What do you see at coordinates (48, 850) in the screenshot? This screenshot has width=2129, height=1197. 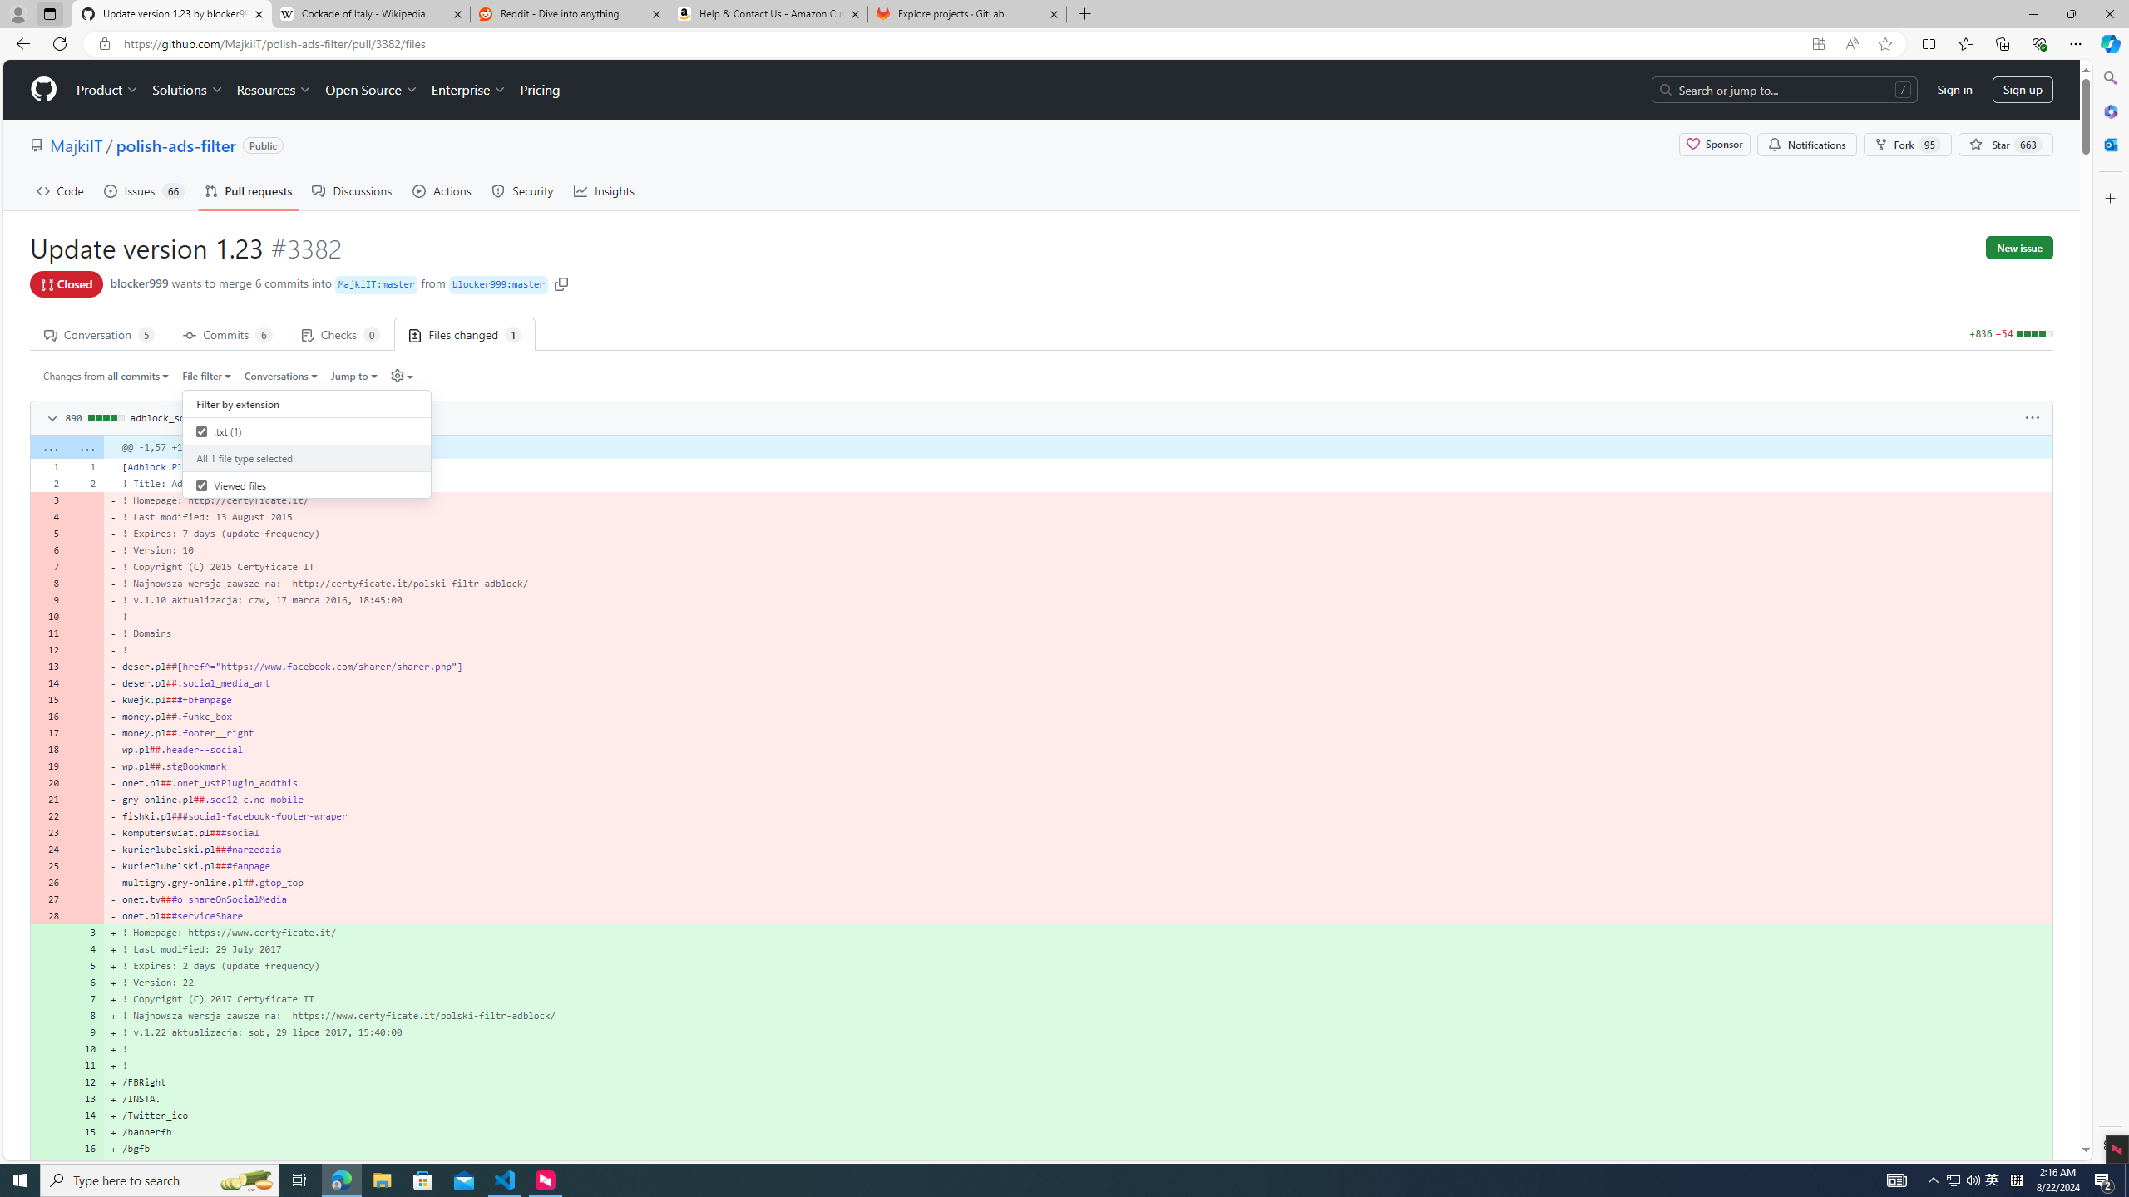 I see `24` at bounding box center [48, 850].